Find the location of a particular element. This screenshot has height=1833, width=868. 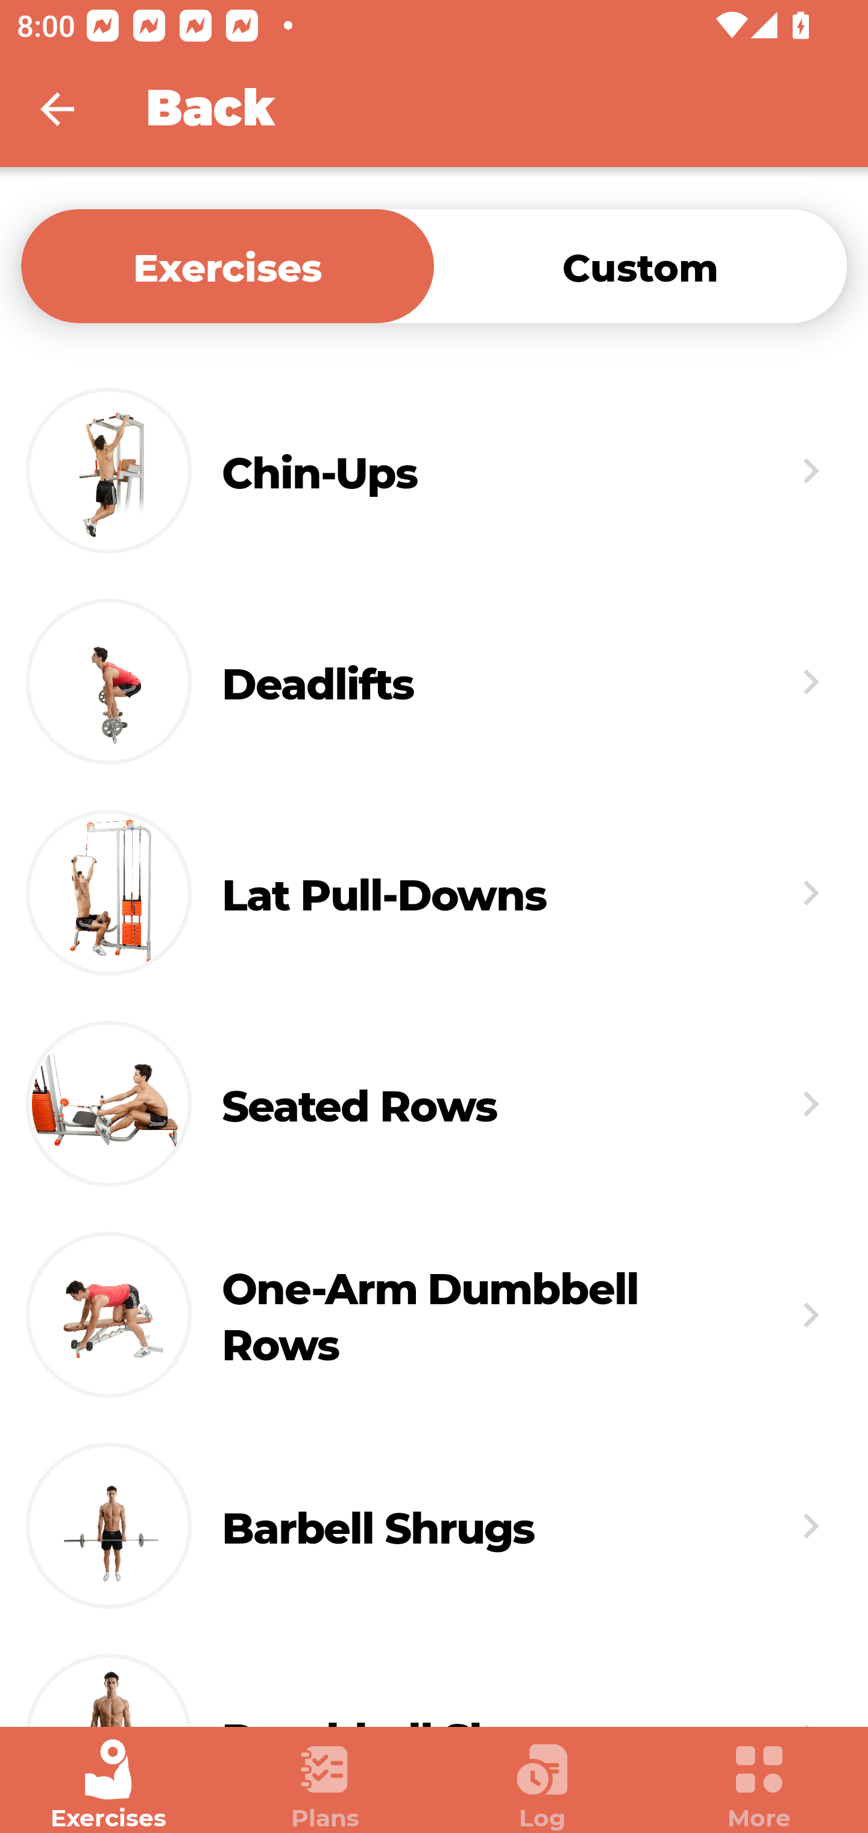

More is located at coordinates (759, 1785).